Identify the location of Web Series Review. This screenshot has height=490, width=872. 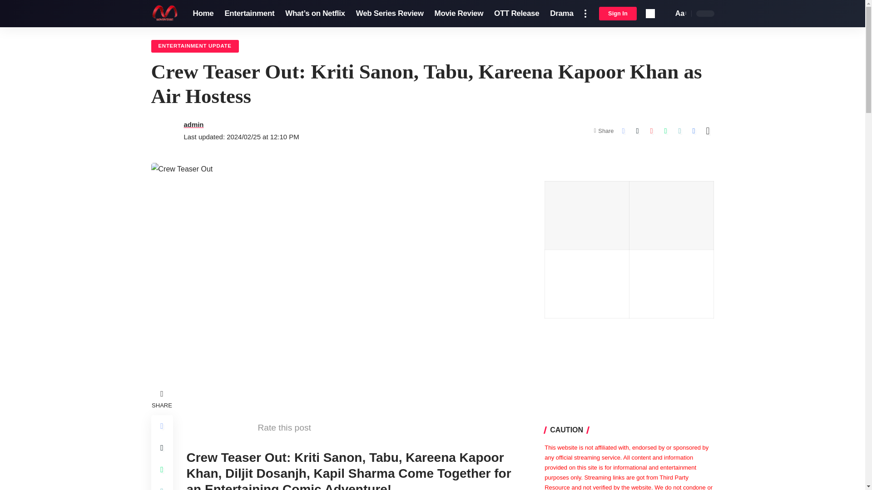
(680, 14).